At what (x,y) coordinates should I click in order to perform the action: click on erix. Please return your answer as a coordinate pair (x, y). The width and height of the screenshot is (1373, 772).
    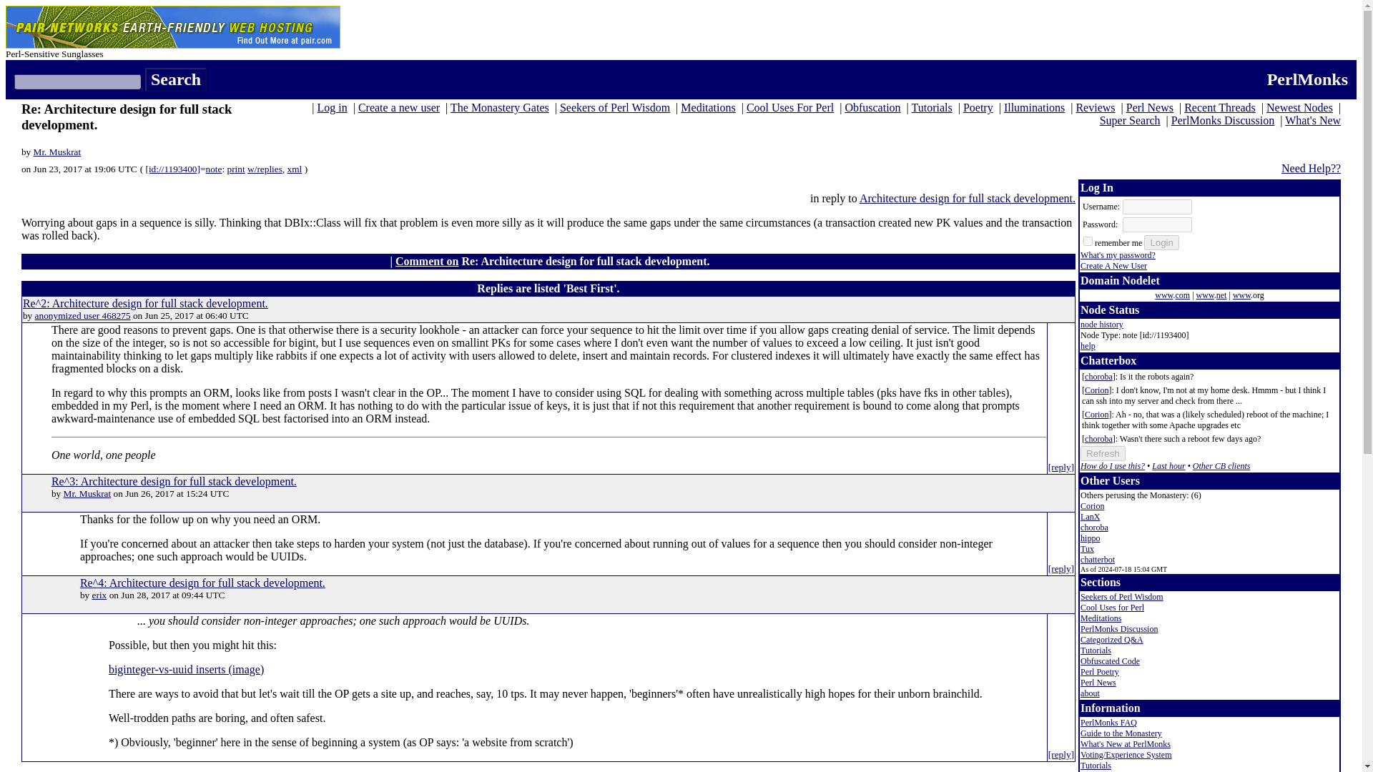
    Looking at the image, I should click on (99, 595).